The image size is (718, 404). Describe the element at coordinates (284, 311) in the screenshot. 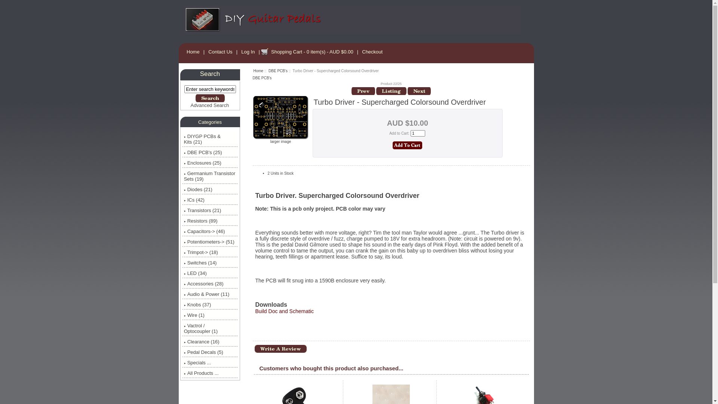

I see `Build Doc and Schematic` at that location.